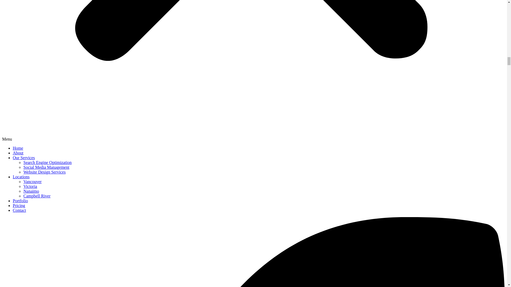 This screenshot has height=287, width=511. I want to click on Search Engine Optimization, so click(47, 162).